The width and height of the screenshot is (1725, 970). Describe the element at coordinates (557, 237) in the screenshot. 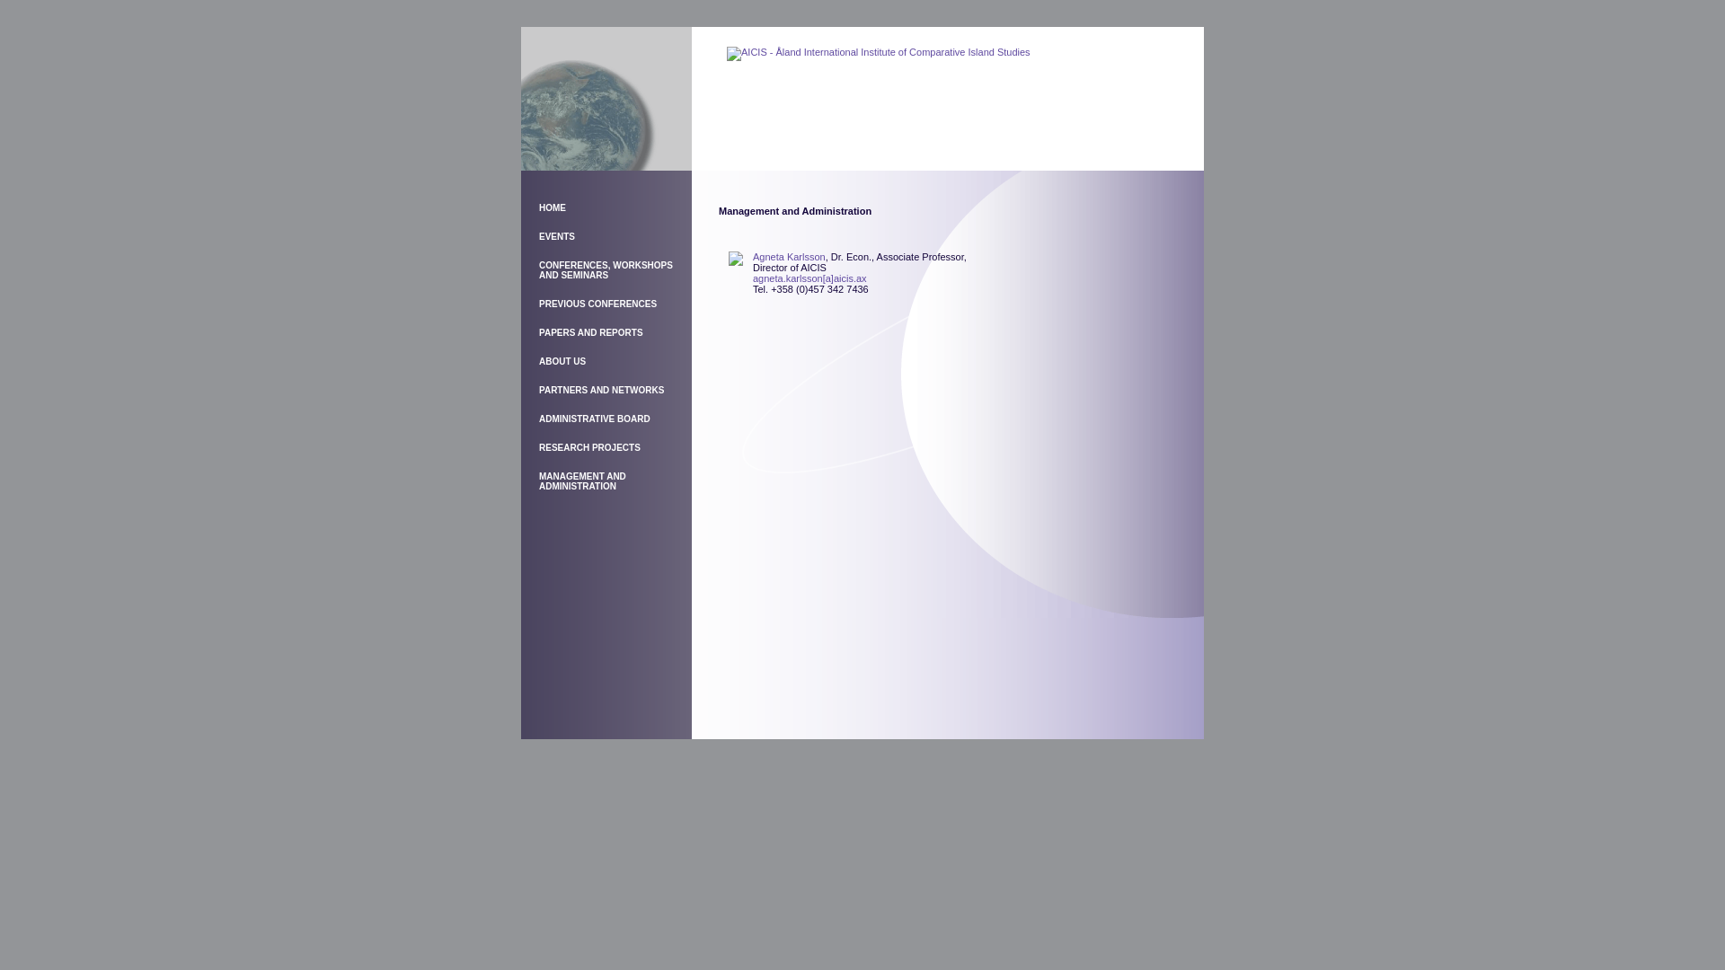

I see `EVENTS` at that location.